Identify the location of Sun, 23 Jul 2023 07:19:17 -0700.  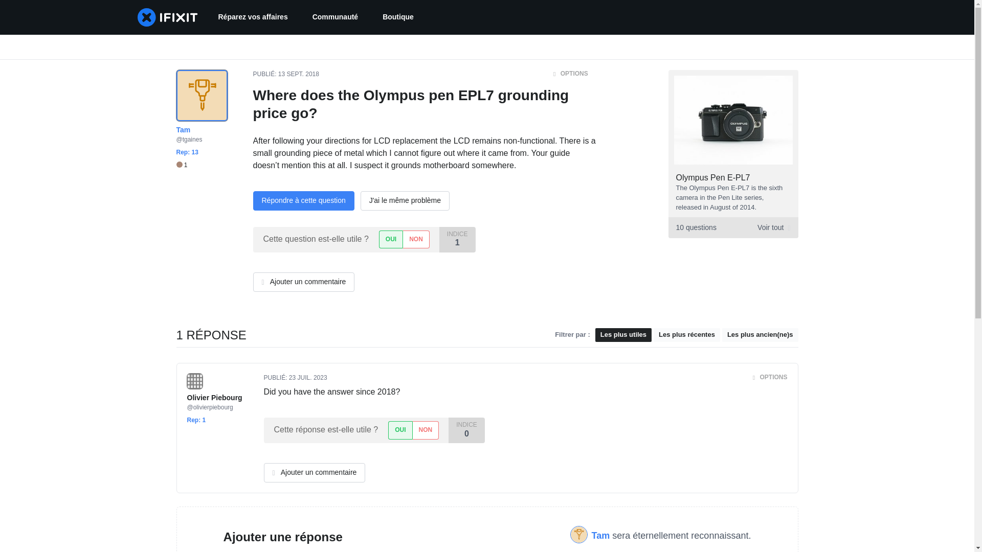
(308, 378).